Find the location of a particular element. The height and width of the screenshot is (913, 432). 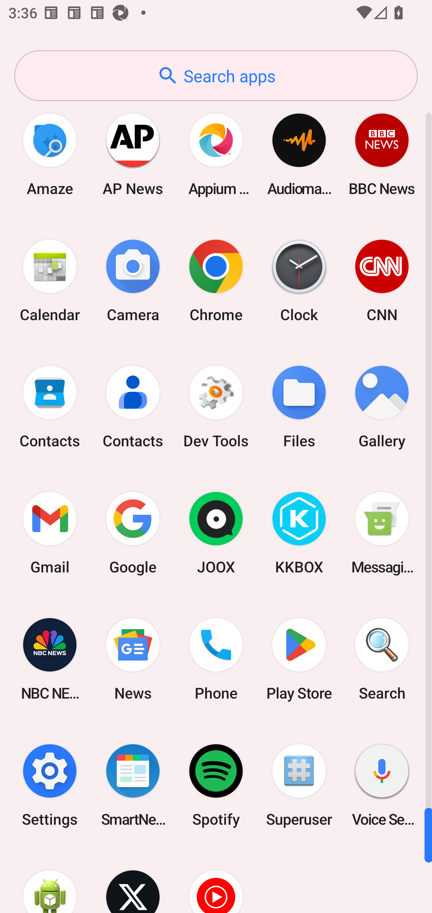

  Search apps is located at coordinates (216, 76).